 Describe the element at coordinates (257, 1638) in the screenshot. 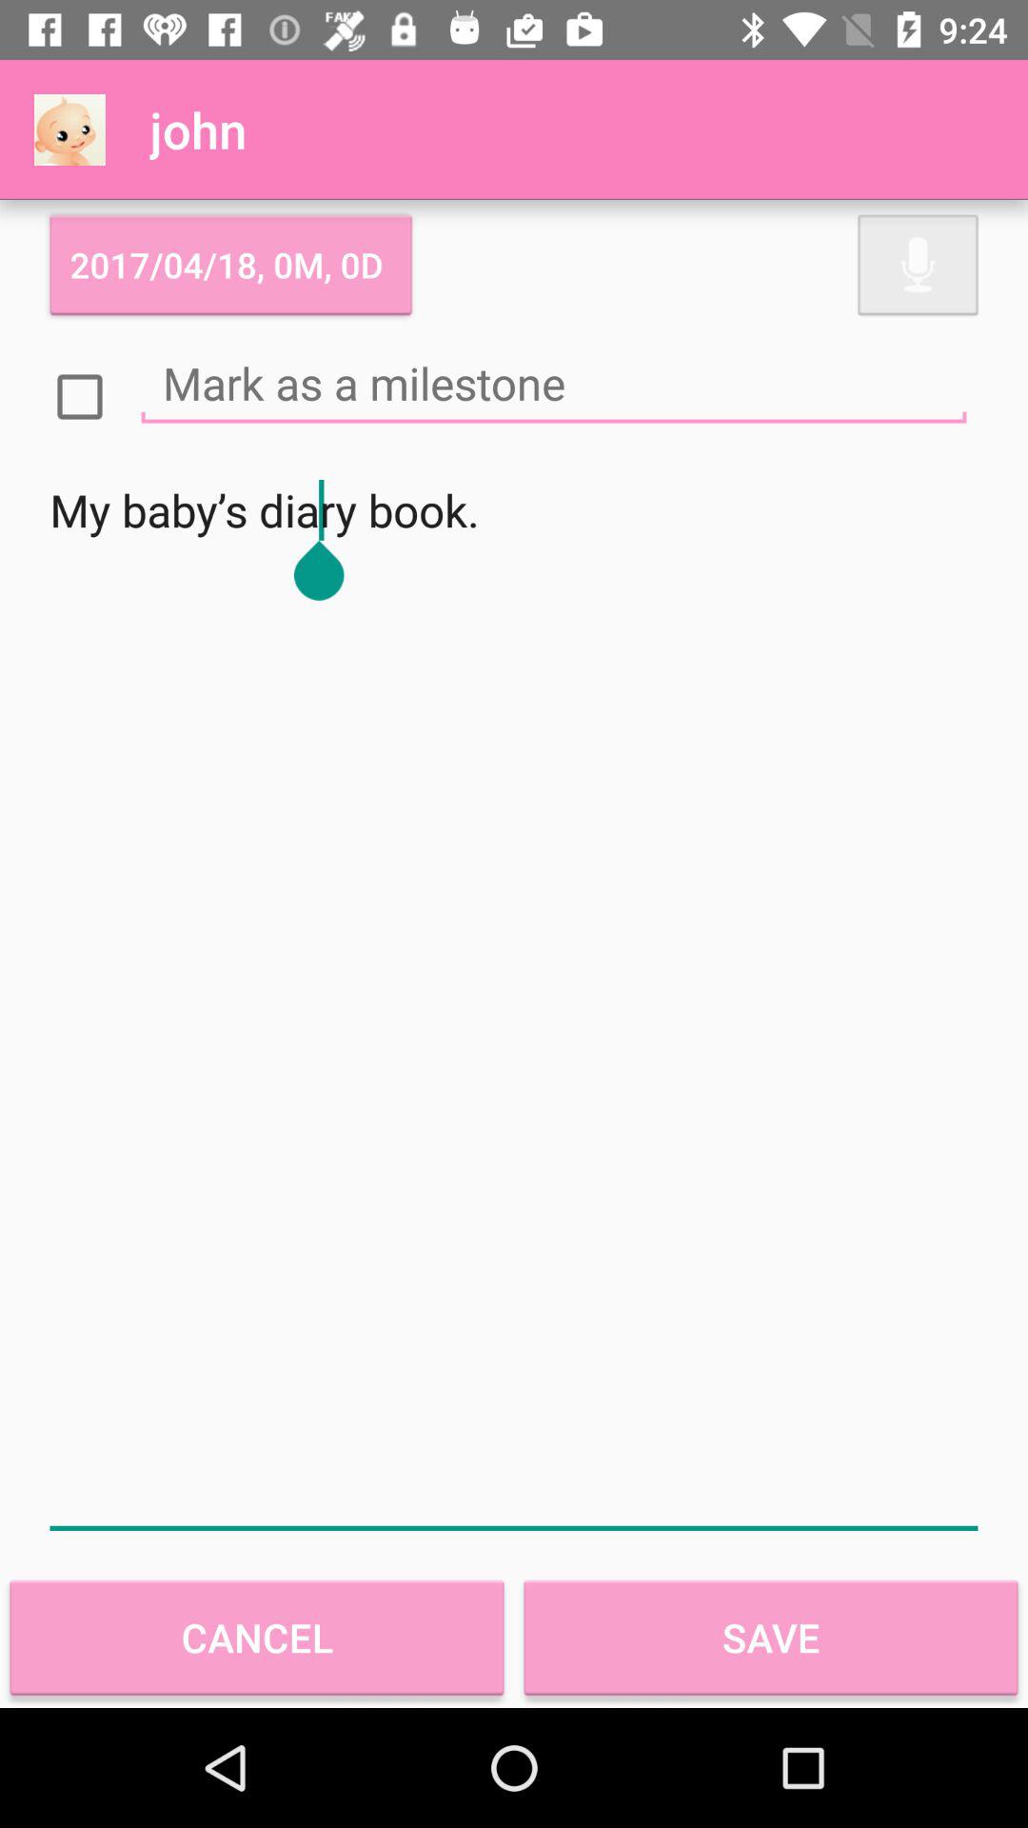

I see `launch the item to the left of save item` at that location.